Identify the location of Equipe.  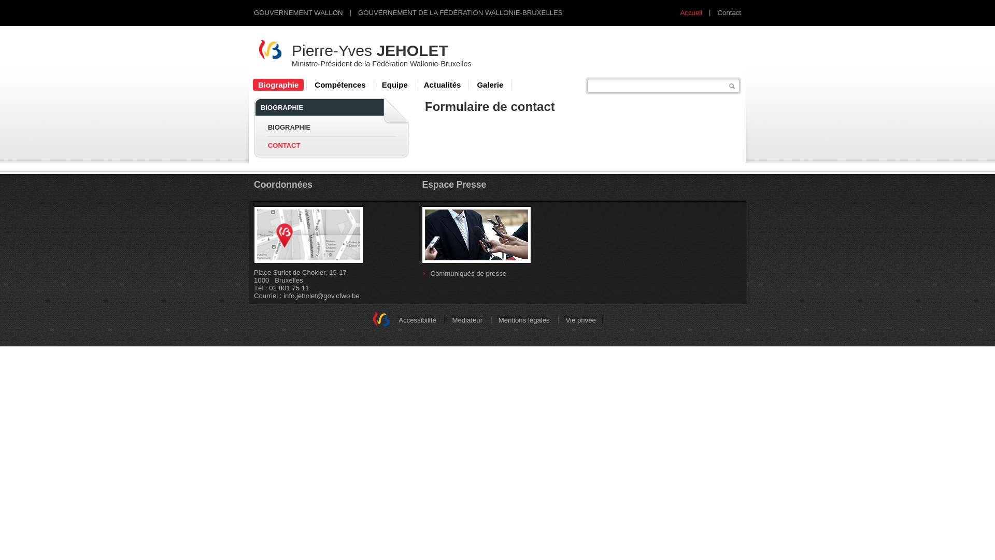
(395, 85).